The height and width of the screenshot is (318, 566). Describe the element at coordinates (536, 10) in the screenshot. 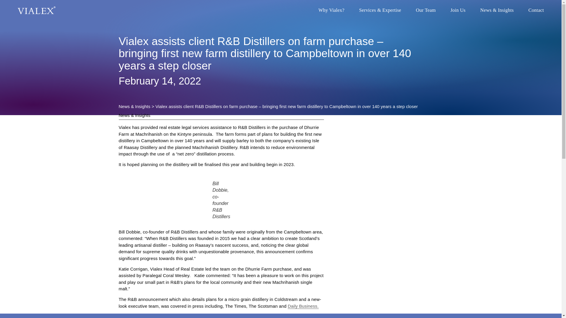

I see `Contact` at that location.